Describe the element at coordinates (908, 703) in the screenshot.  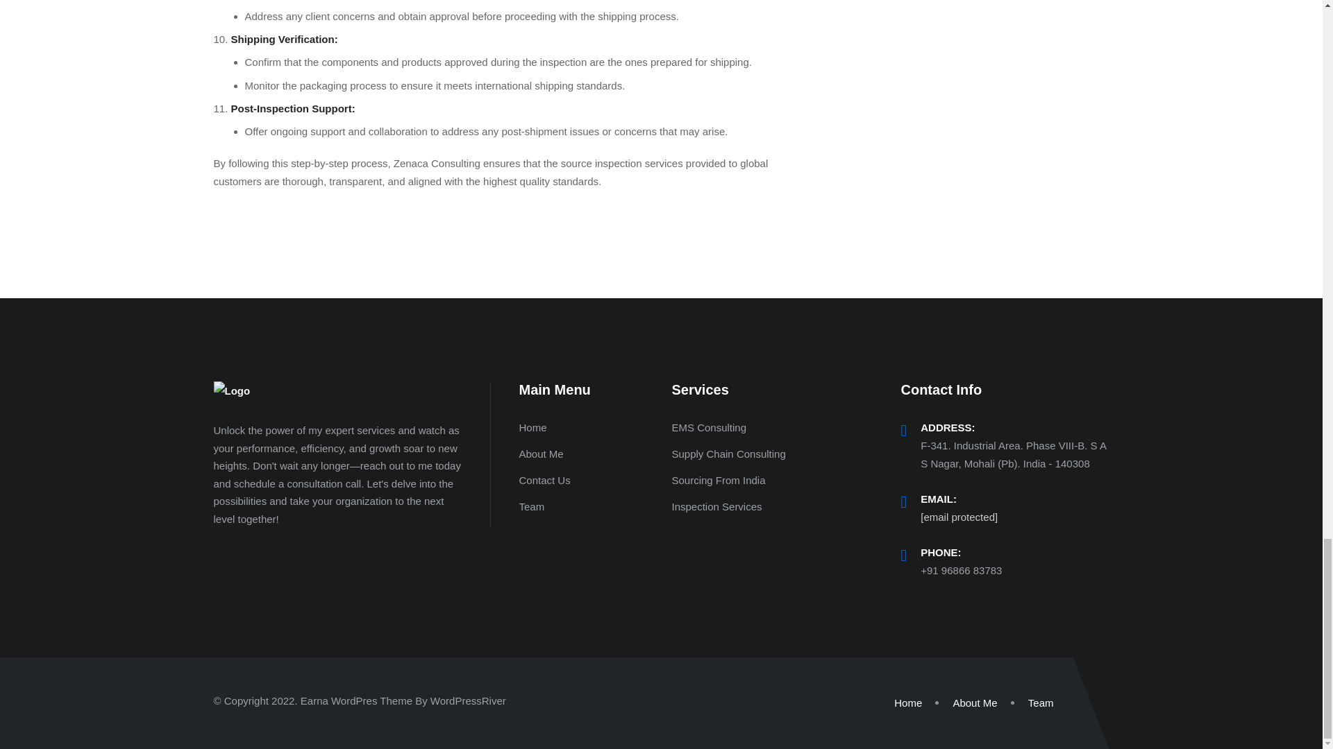
I see `Home` at that location.